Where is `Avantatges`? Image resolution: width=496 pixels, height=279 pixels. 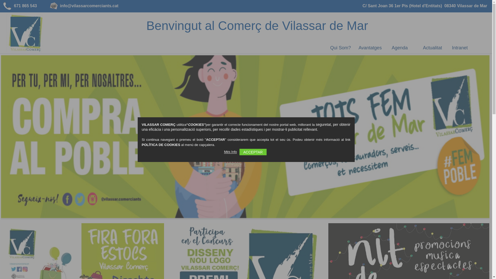
Avantatges is located at coordinates (370, 48).